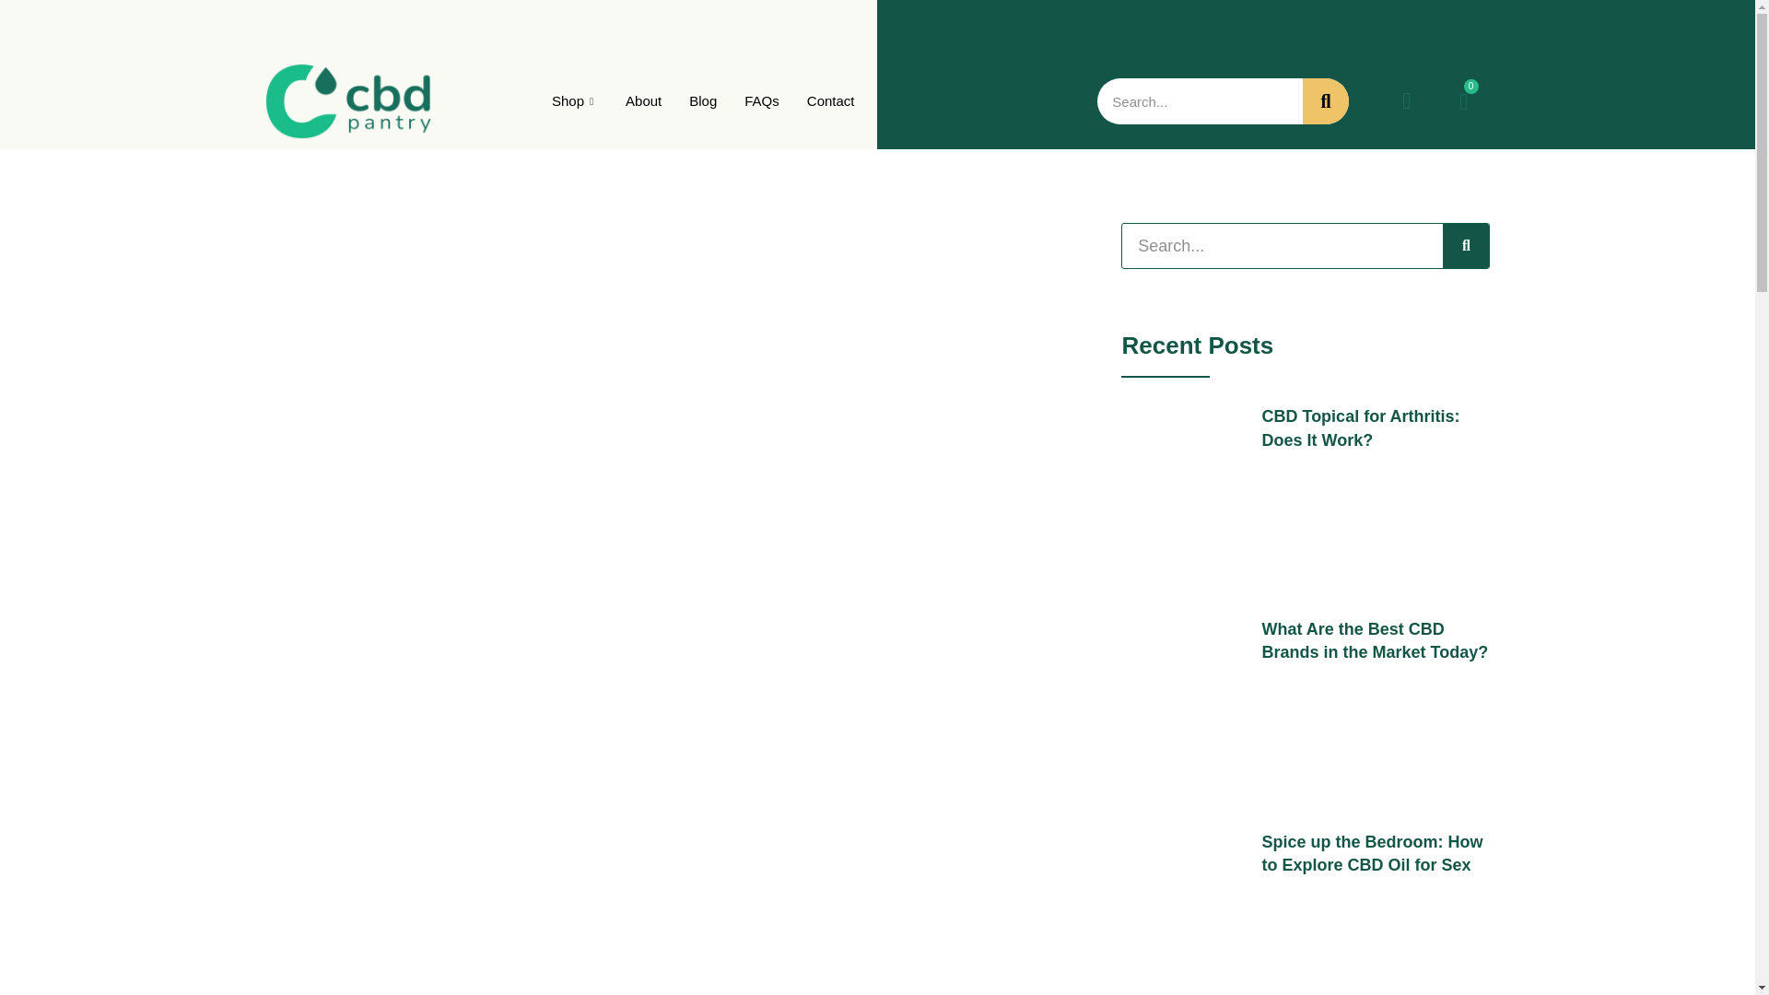 The width and height of the screenshot is (1769, 995). I want to click on Search, so click(1466, 245).